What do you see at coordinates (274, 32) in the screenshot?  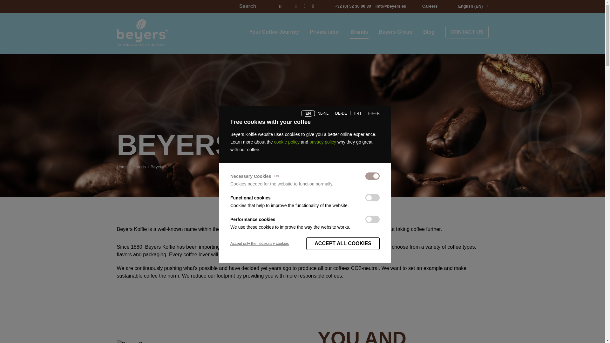 I see `Your Coffee Journey` at bounding box center [274, 32].